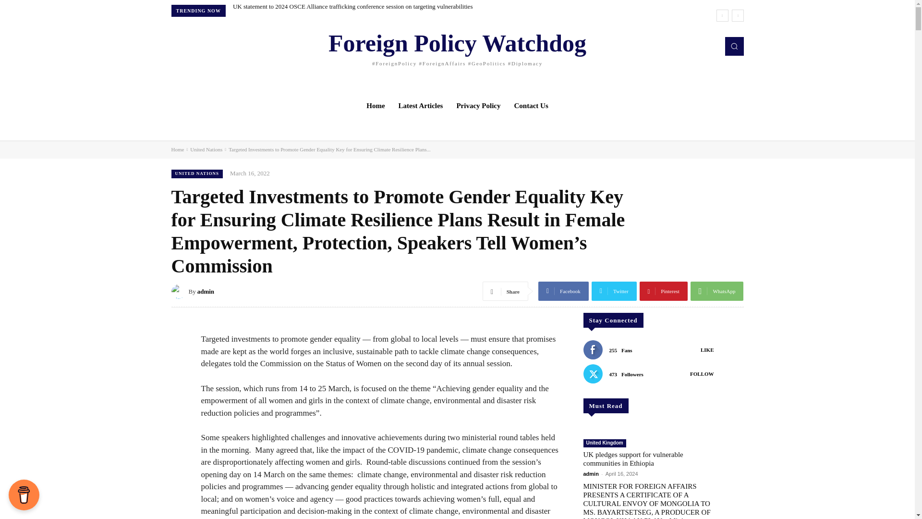  What do you see at coordinates (197, 173) in the screenshot?
I see `UNITED NATIONS` at bounding box center [197, 173].